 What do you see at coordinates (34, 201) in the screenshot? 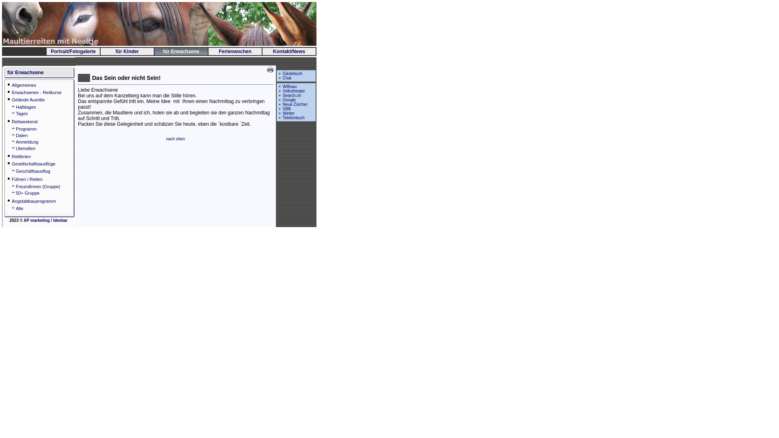
I see `Angstabbauprogramm` at bounding box center [34, 201].